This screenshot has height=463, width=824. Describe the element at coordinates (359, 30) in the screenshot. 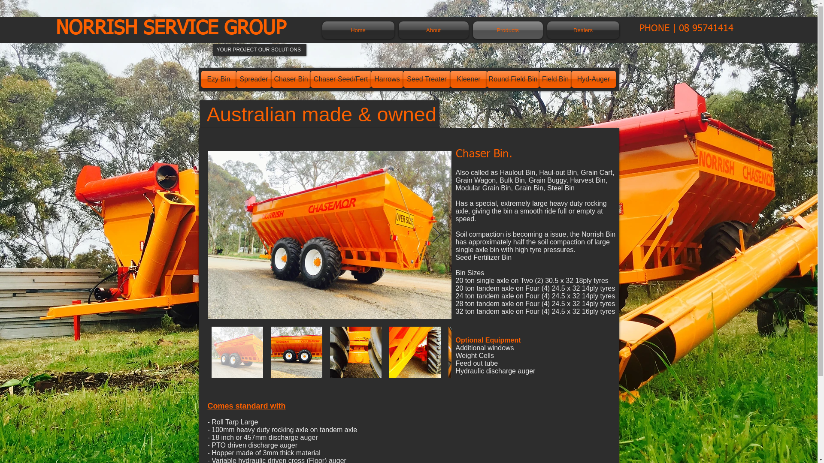

I see `Home` at that location.